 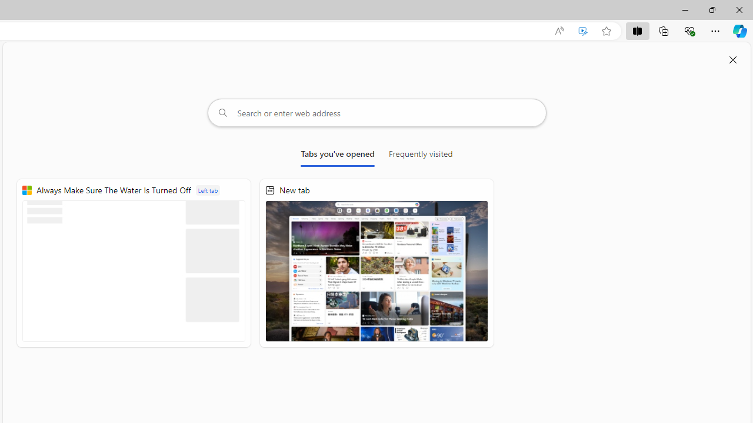 What do you see at coordinates (740, 102) in the screenshot?
I see `Outlook` at bounding box center [740, 102].